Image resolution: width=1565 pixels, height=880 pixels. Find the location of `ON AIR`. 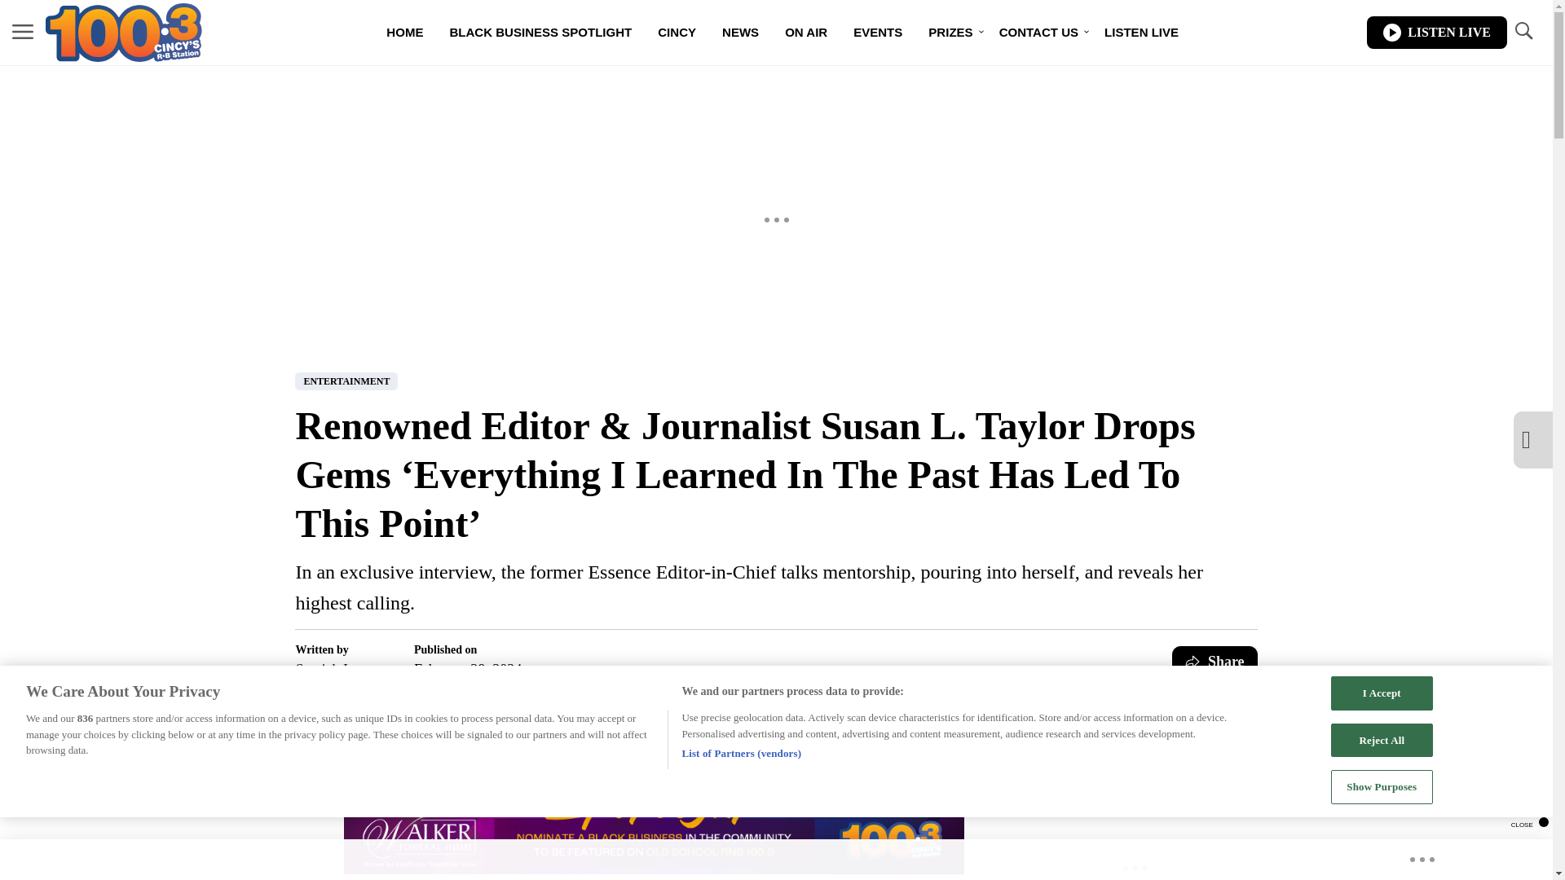

ON AIR is located at coordinates (805, 33).